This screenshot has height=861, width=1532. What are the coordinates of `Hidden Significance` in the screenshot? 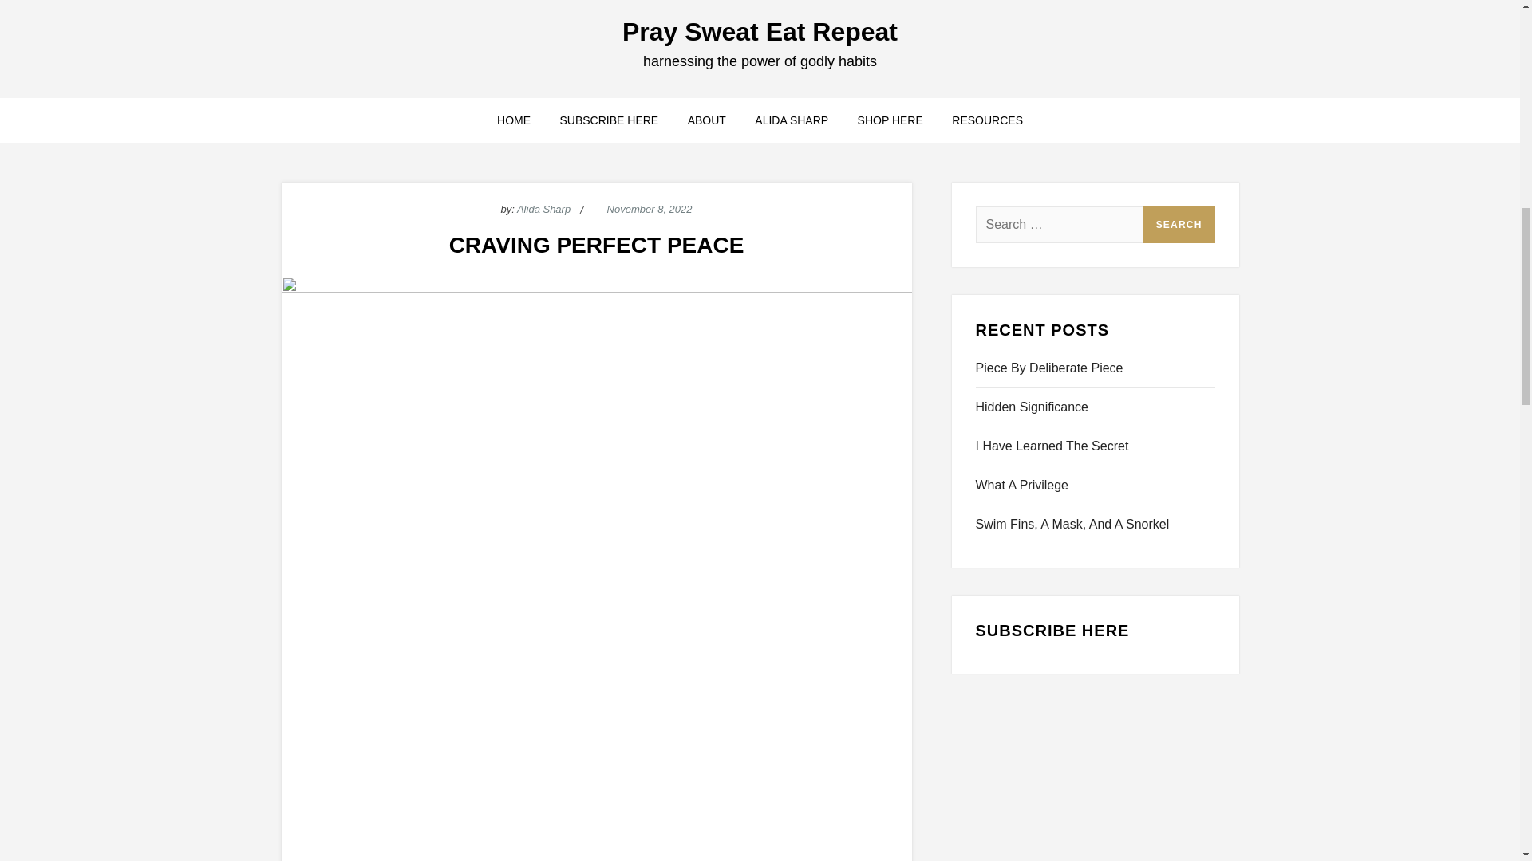 It's located at (1031, 407).